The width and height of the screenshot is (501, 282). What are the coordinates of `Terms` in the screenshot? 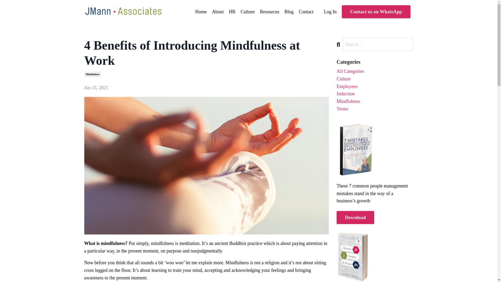 It's located at (375, 109).